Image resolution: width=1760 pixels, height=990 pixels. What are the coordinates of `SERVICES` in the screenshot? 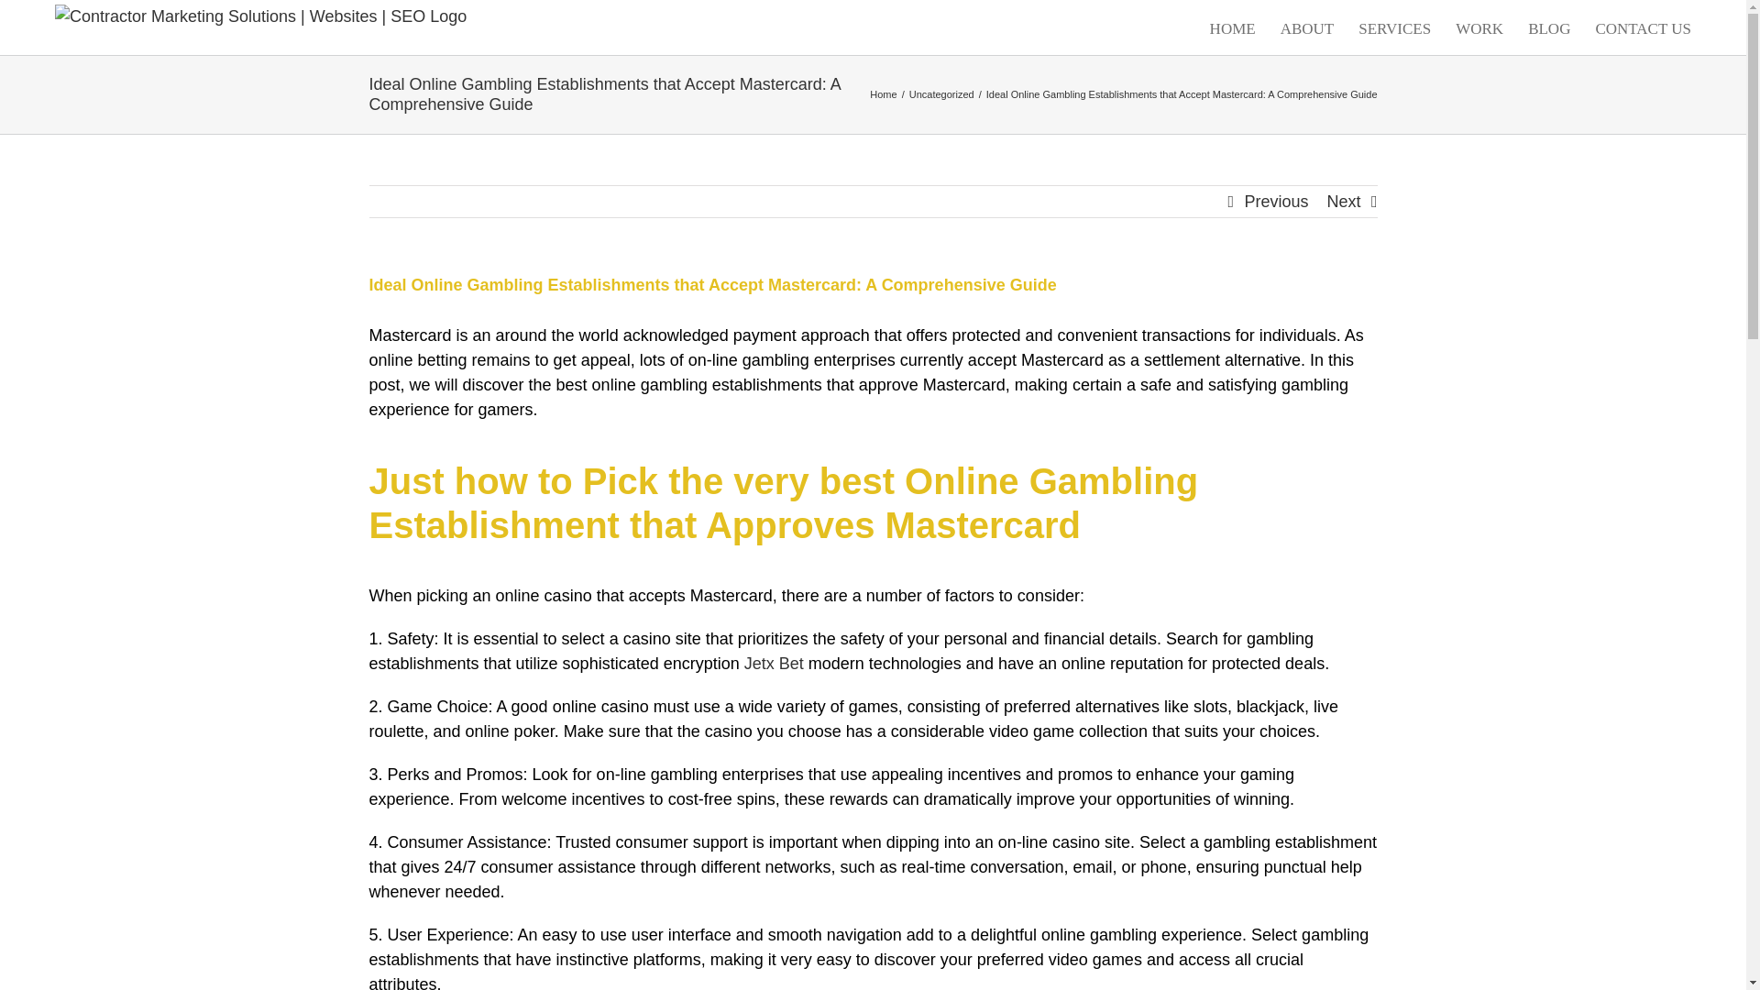 It's located at (1394, 27).